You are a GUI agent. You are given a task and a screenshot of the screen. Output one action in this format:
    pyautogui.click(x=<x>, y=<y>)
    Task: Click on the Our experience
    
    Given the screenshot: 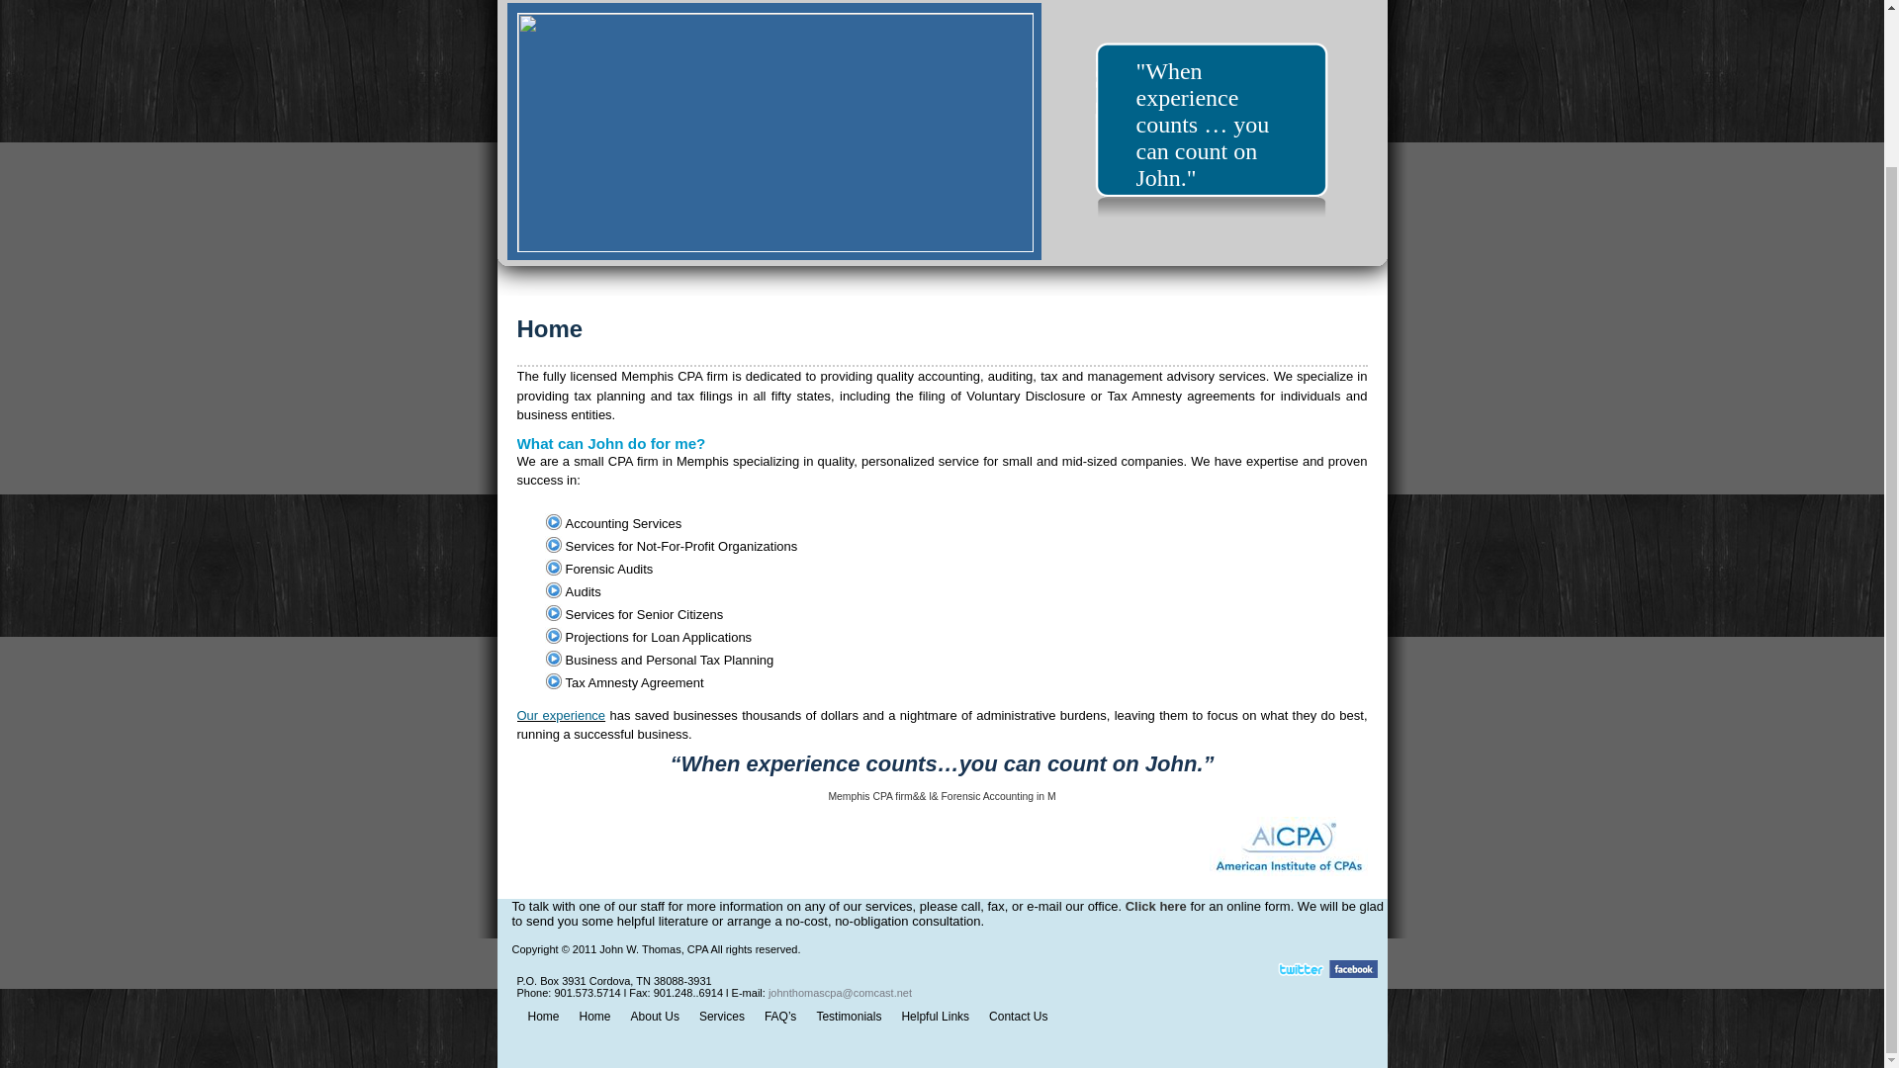 What is the action you would take?
    pyautogui.click(x=561, y=714)
    